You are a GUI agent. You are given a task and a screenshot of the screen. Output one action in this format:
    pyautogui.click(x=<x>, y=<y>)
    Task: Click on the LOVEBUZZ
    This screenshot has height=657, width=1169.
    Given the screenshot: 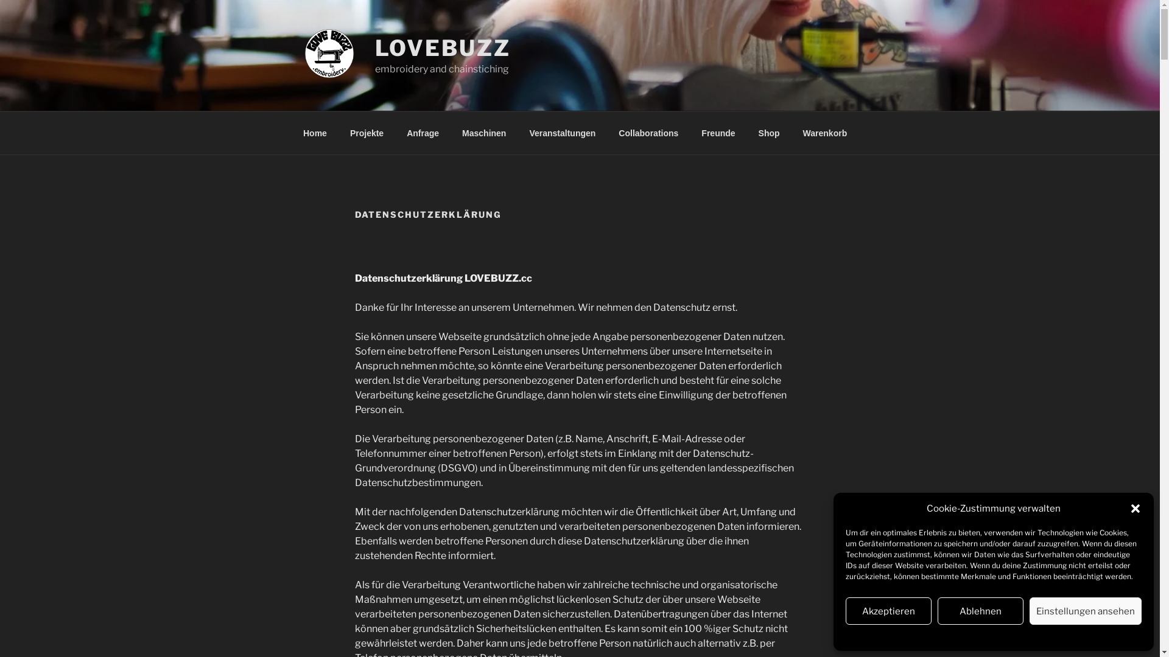 What is the action you would take?
    pyautogui.click(x=443, y=48)
    